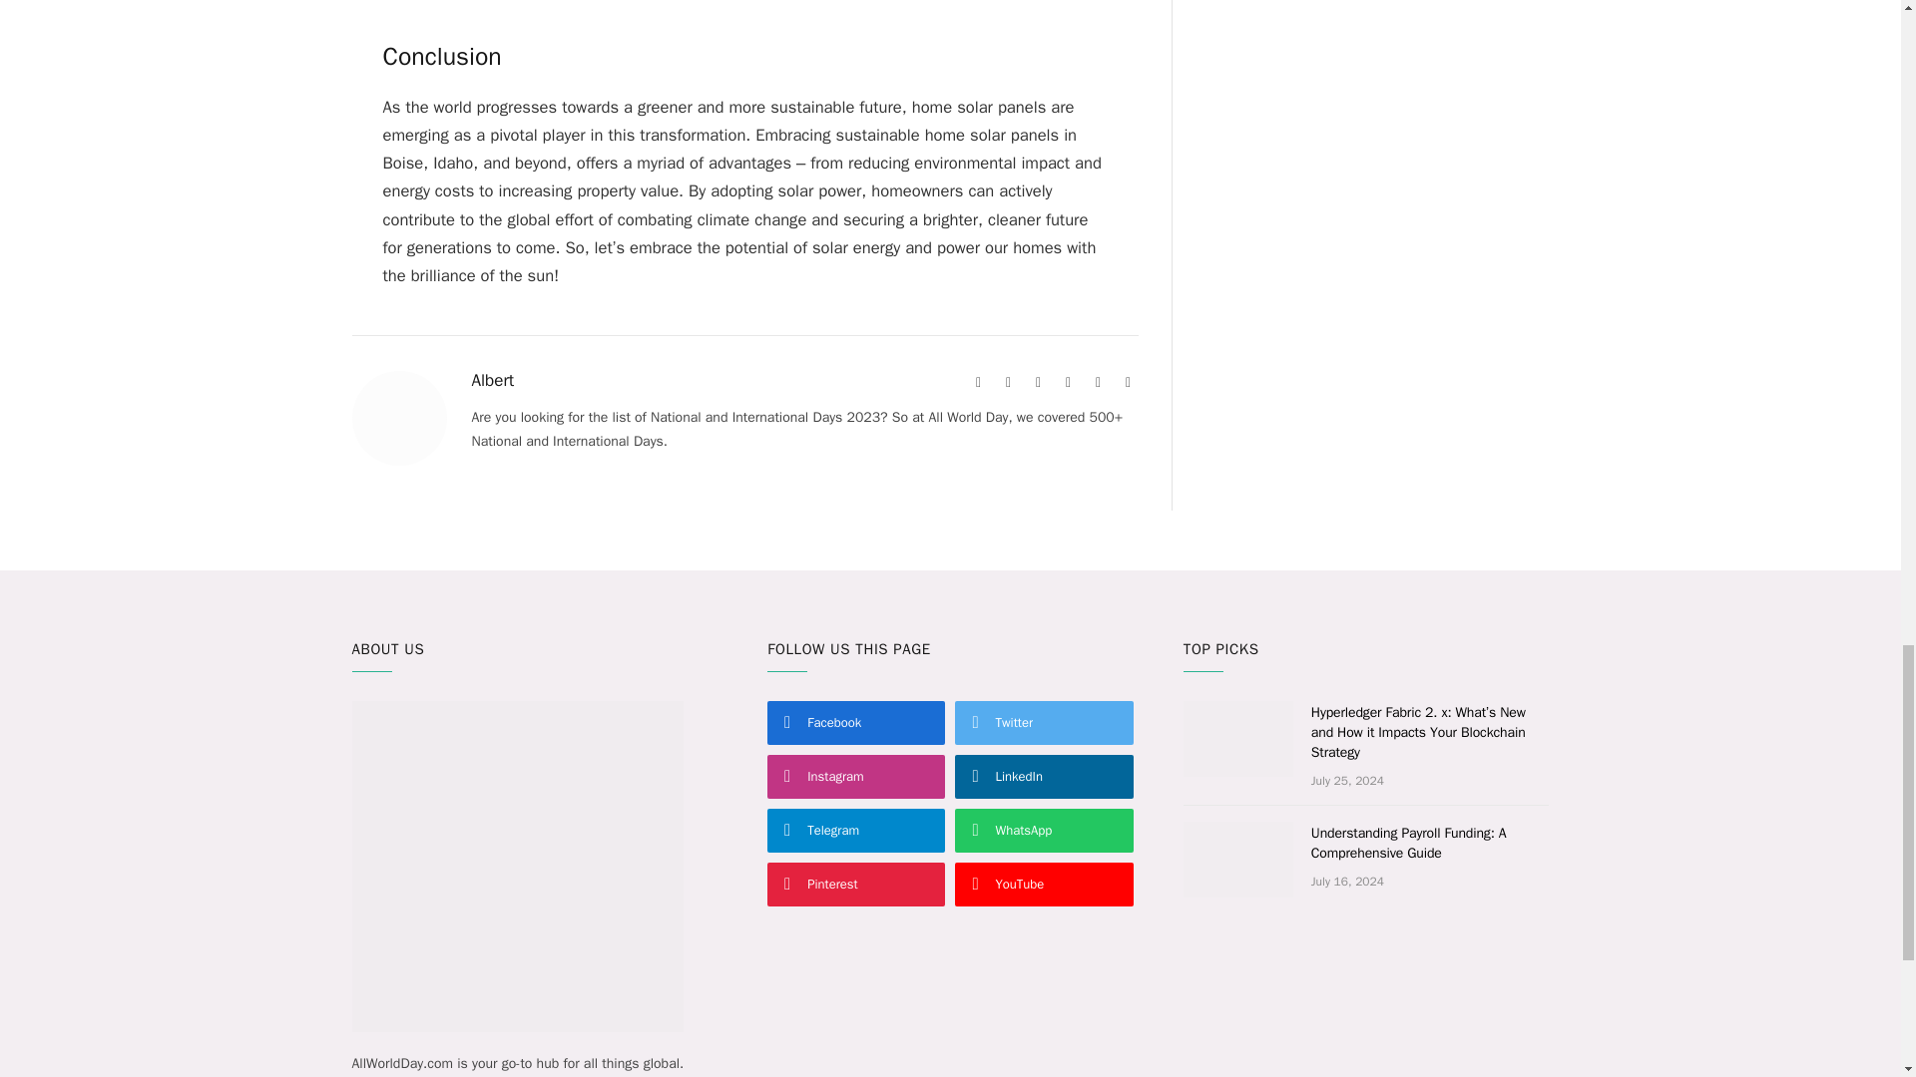  I want to click on Twitter, so click(1038, 383).